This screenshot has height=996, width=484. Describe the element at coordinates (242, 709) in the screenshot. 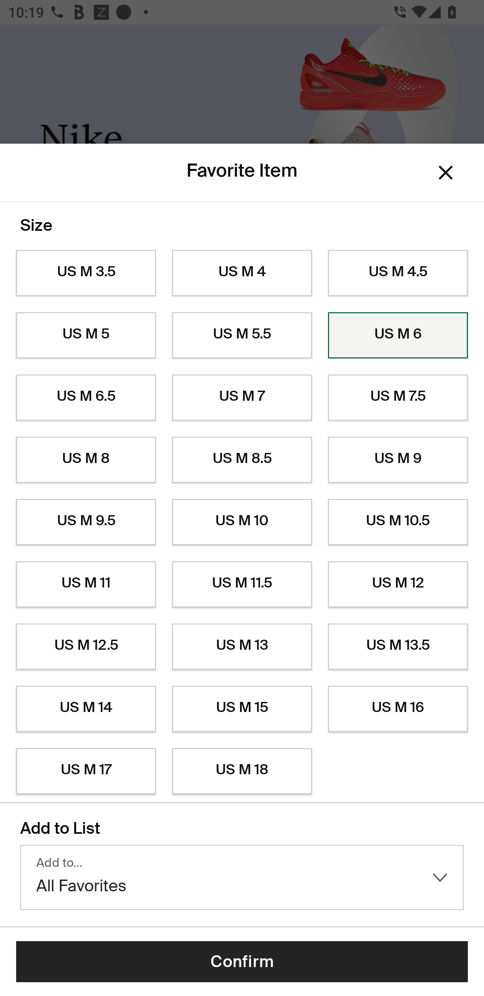

I see `US M 15` at that location.